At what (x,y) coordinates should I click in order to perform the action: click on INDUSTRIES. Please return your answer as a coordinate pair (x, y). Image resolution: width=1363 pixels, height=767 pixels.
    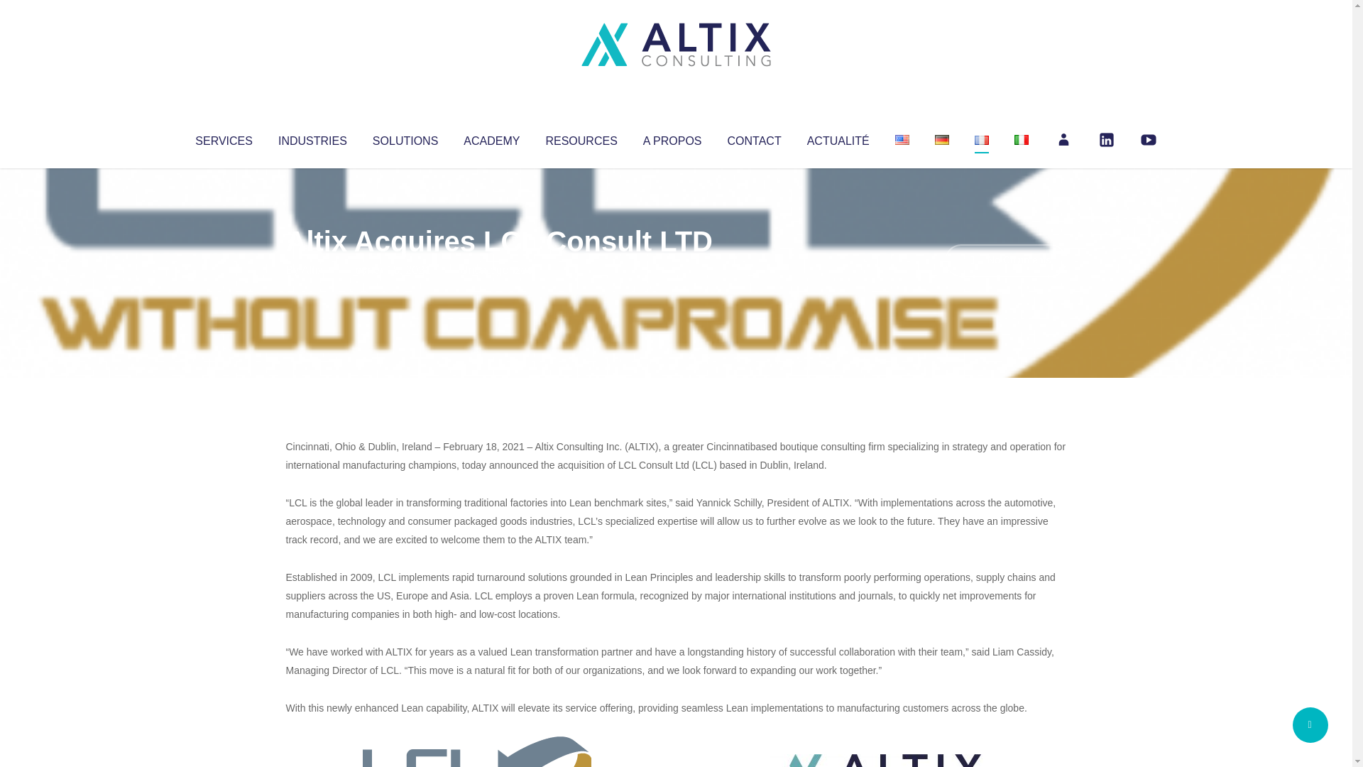
    Looking at the image, I should click on (312, 138).